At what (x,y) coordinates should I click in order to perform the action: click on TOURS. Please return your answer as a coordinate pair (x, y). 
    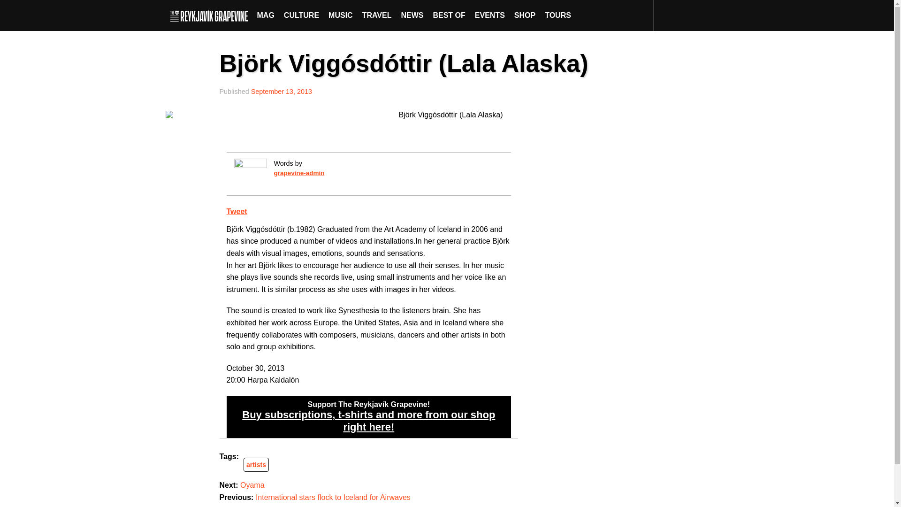
    Looking at the image, I should click on (557, 15).